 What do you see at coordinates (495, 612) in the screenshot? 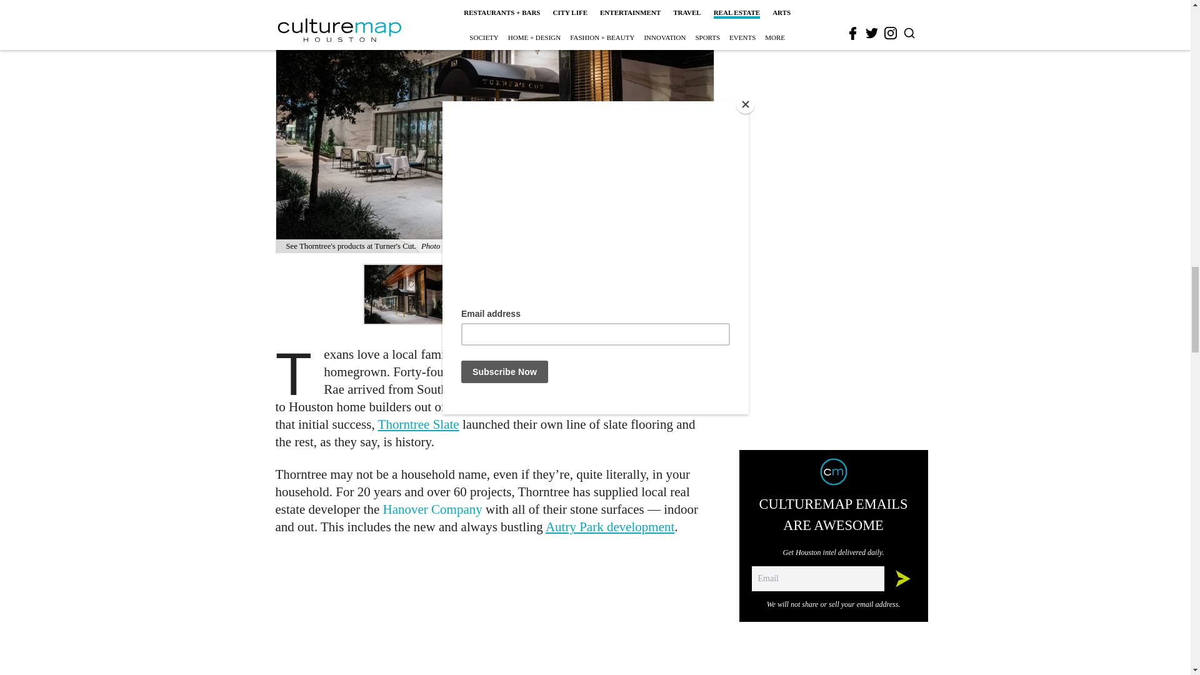
I see `3rd party ad content` at bounding box center [495, 612].